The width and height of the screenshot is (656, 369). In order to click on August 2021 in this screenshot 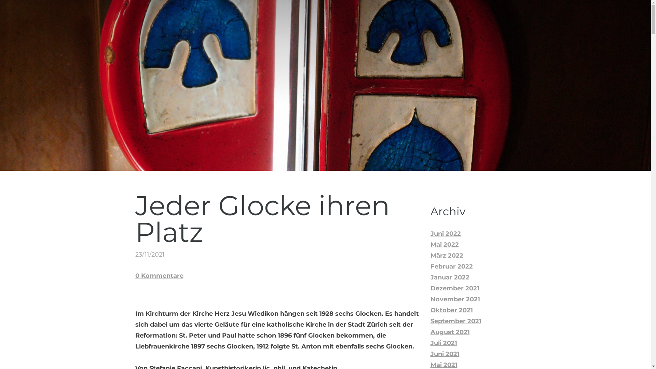, I will do `click(450, 332)`.